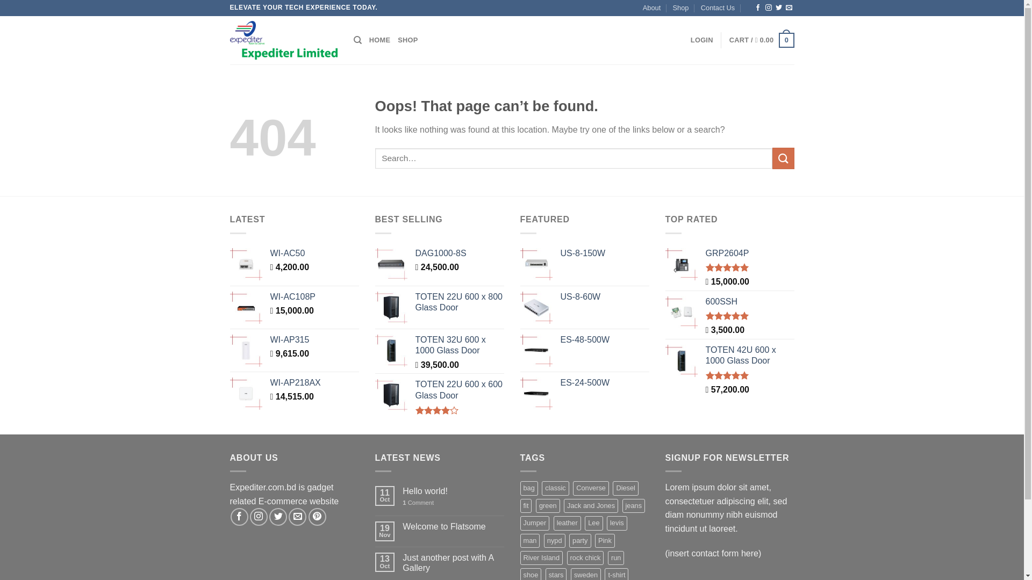 Image resolution: width=1032 pixels, height=580 pixels. I want to click on Follow on Facebook, so click(758, 8).